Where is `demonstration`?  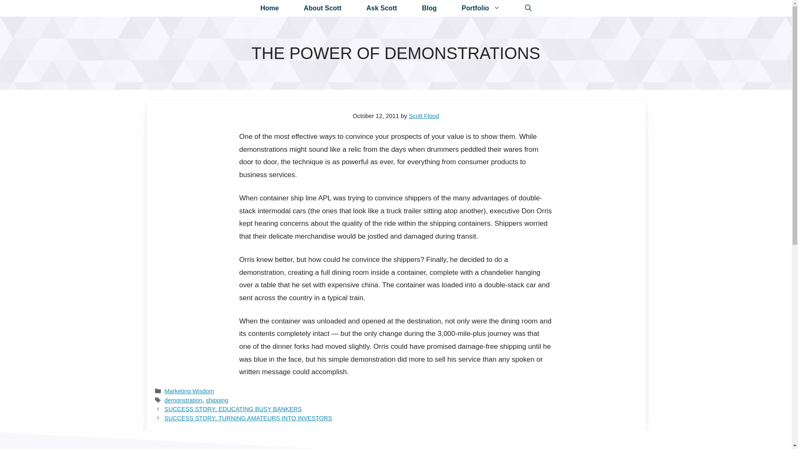
demonstration is located at coordinates (183, 400).